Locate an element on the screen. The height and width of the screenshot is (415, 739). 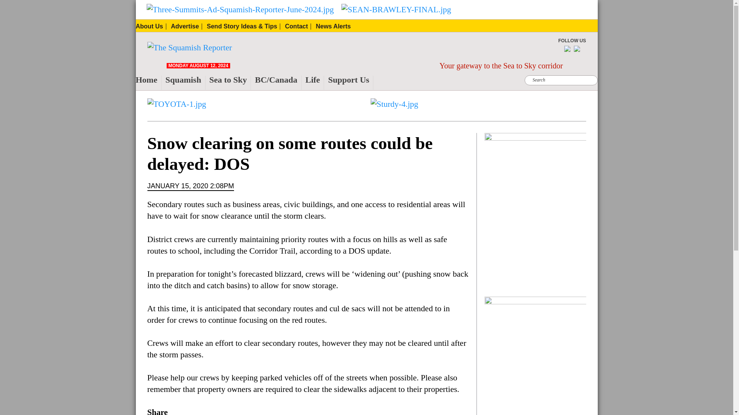
Sea to Sky is located at coordinates (230, 83).